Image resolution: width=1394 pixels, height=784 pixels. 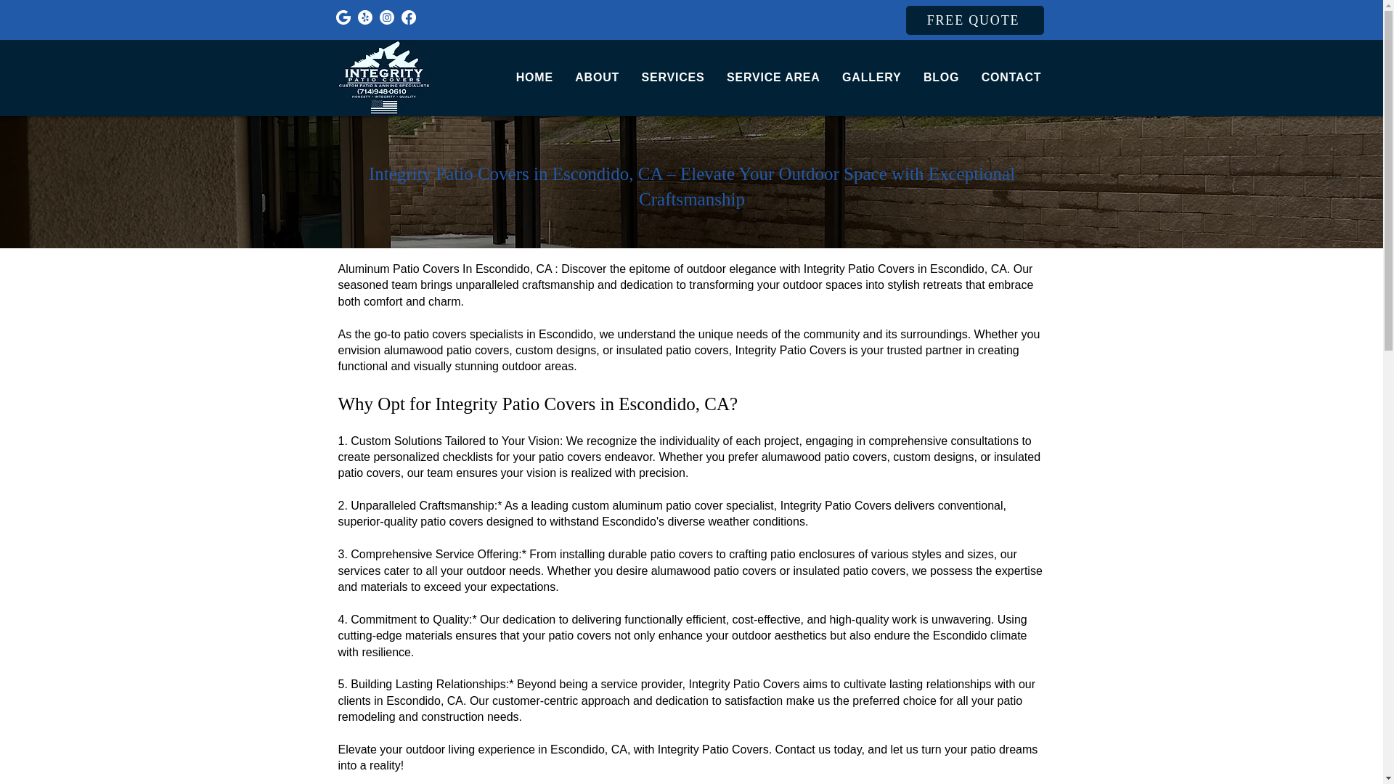 I want to click on ABOUT, so click(x=597, y=77).